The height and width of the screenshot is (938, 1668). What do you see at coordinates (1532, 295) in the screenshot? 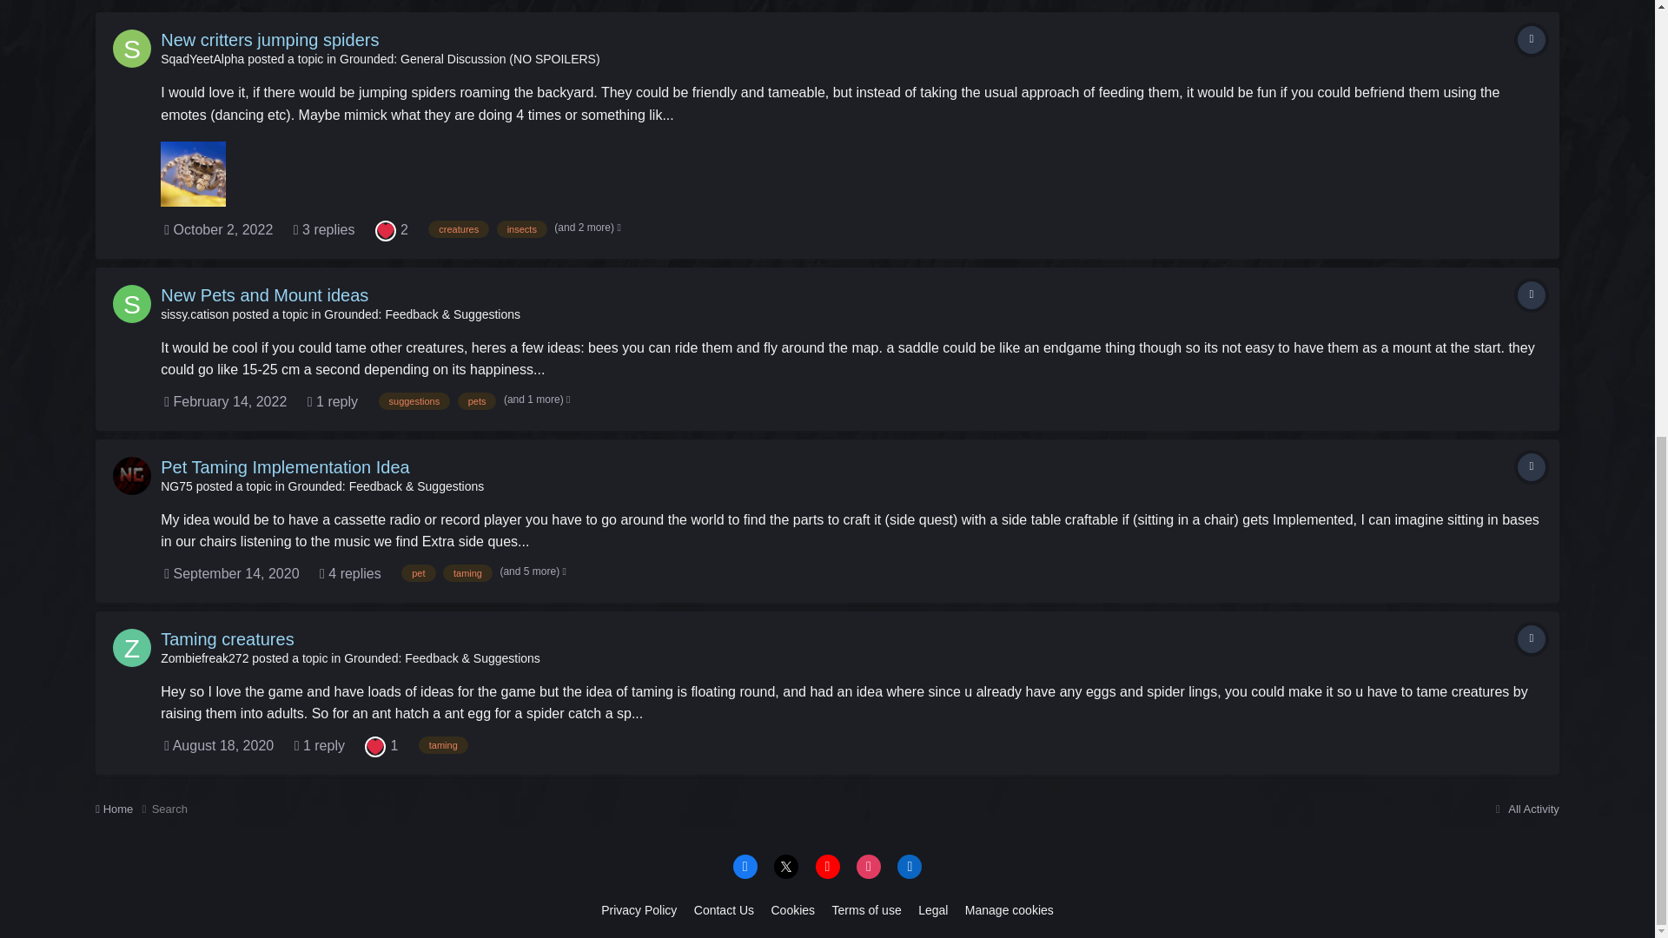
I see `Topic` at bounding box center [1532, 295].